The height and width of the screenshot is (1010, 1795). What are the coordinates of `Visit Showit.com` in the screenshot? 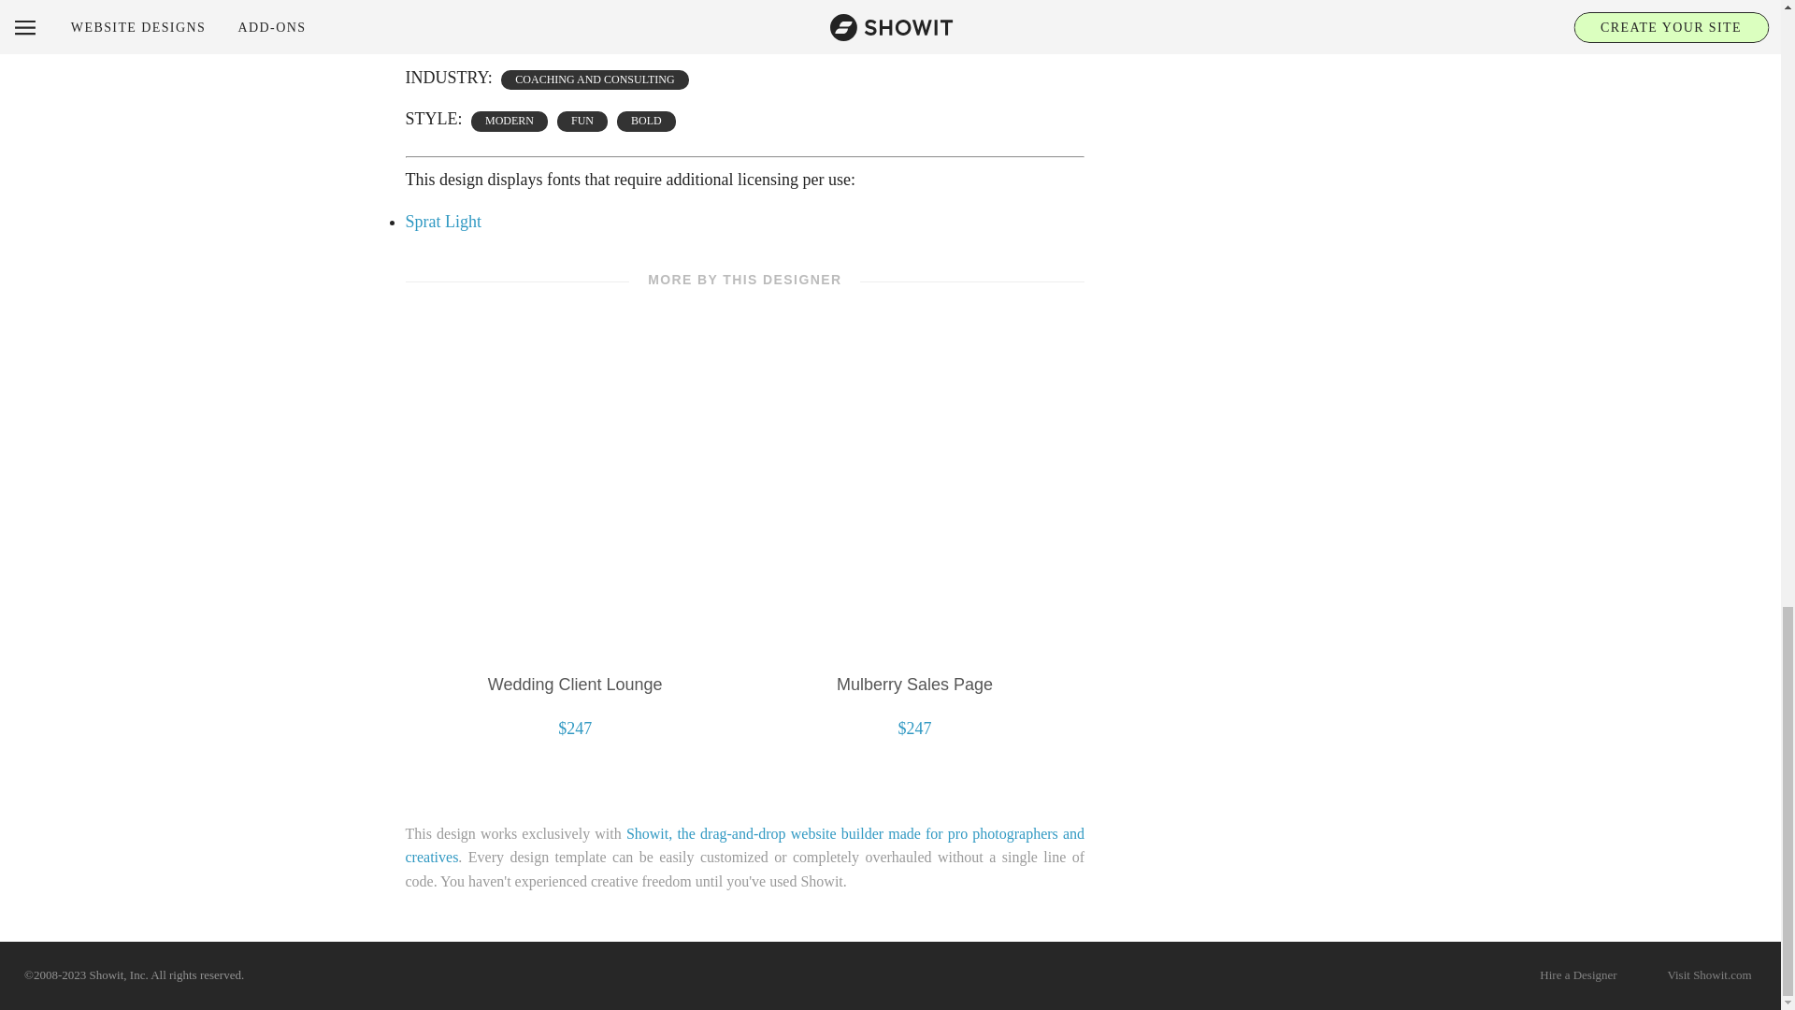 It's located at (1709, 976).